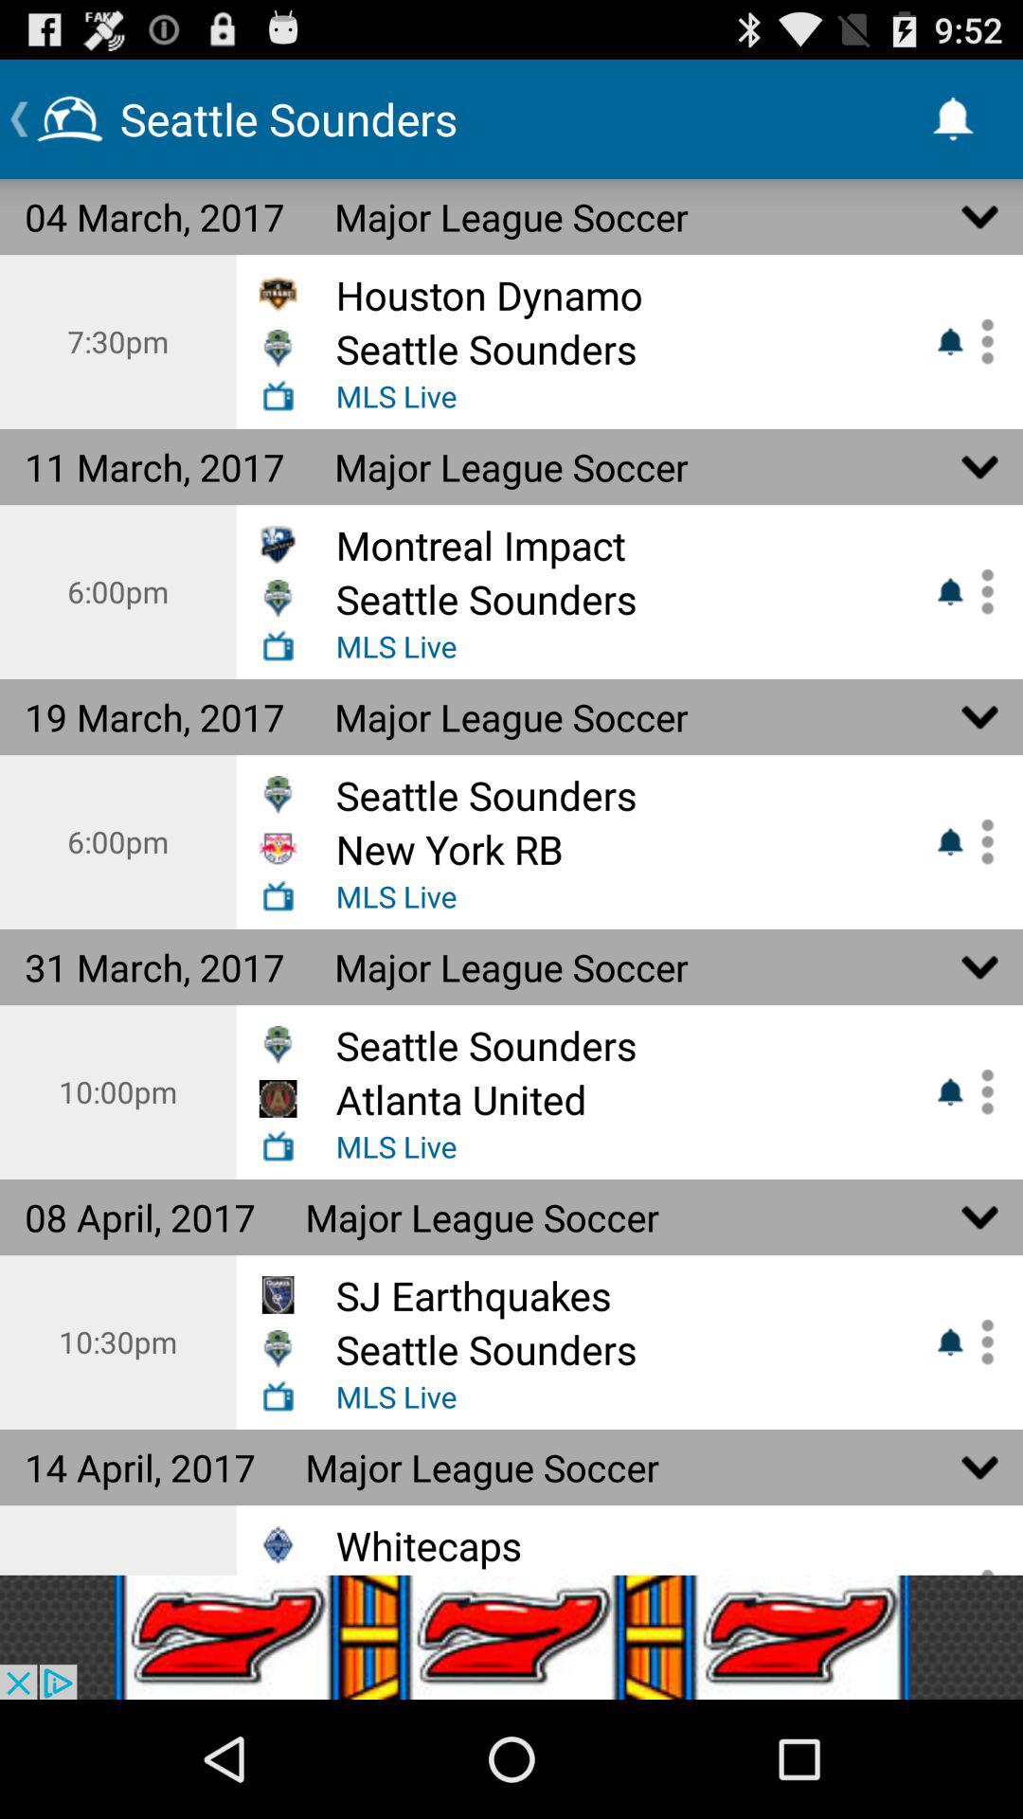 The height and width of the screenshot is (1819, 1023). I want to click on more option, so click(980, 1342).